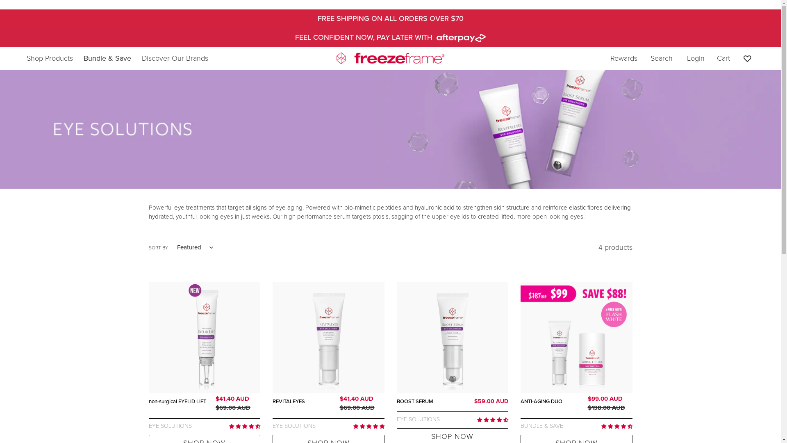 The image size is (787, 443). What do you see at coordinates (696, 58) in the screenshot?
I see `Login
Log in` at bounding box center [696, 58].